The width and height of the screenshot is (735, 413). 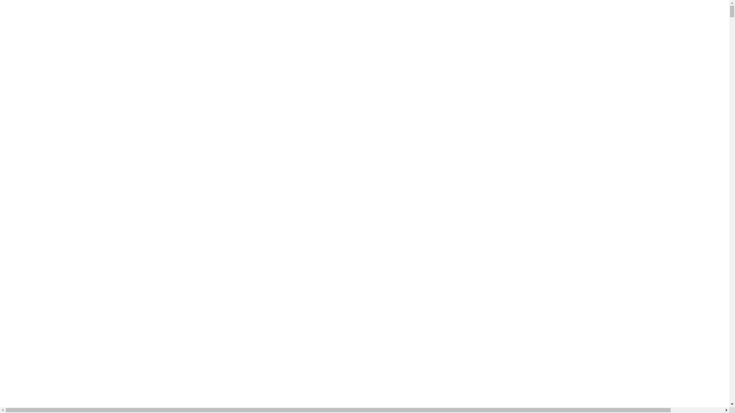 I want to click on 0, so click(x=364, y=23).